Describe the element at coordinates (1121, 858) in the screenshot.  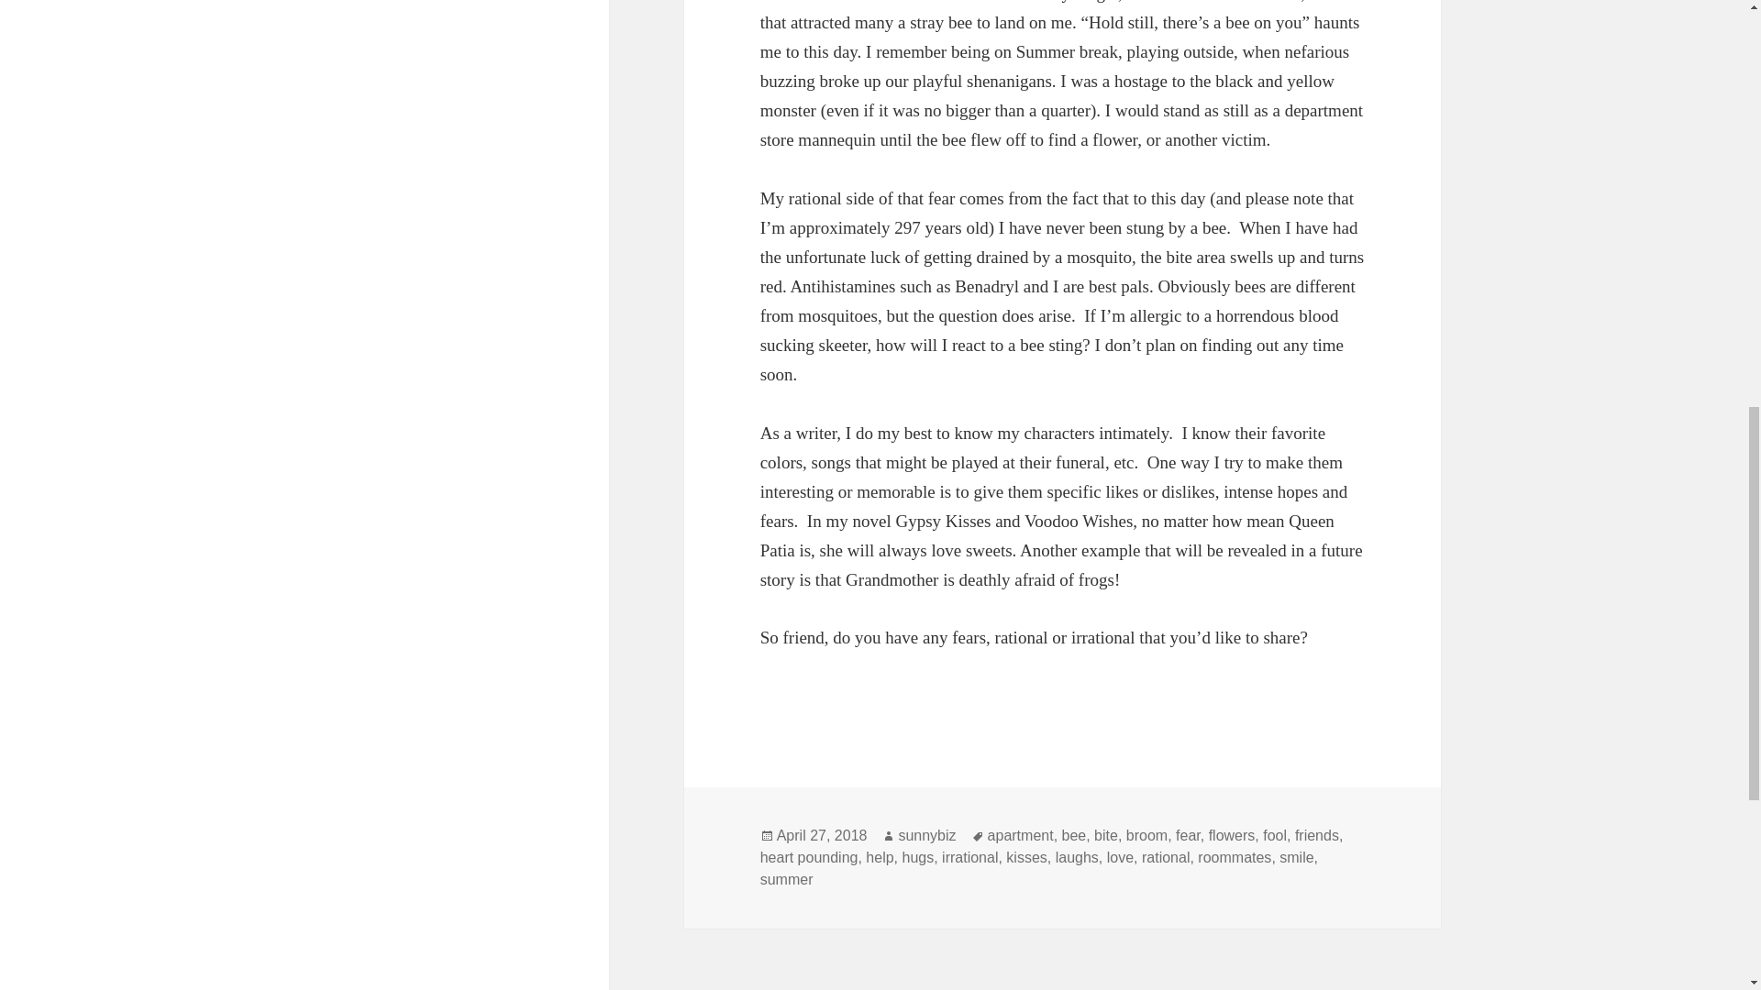
I see `love` at that location.